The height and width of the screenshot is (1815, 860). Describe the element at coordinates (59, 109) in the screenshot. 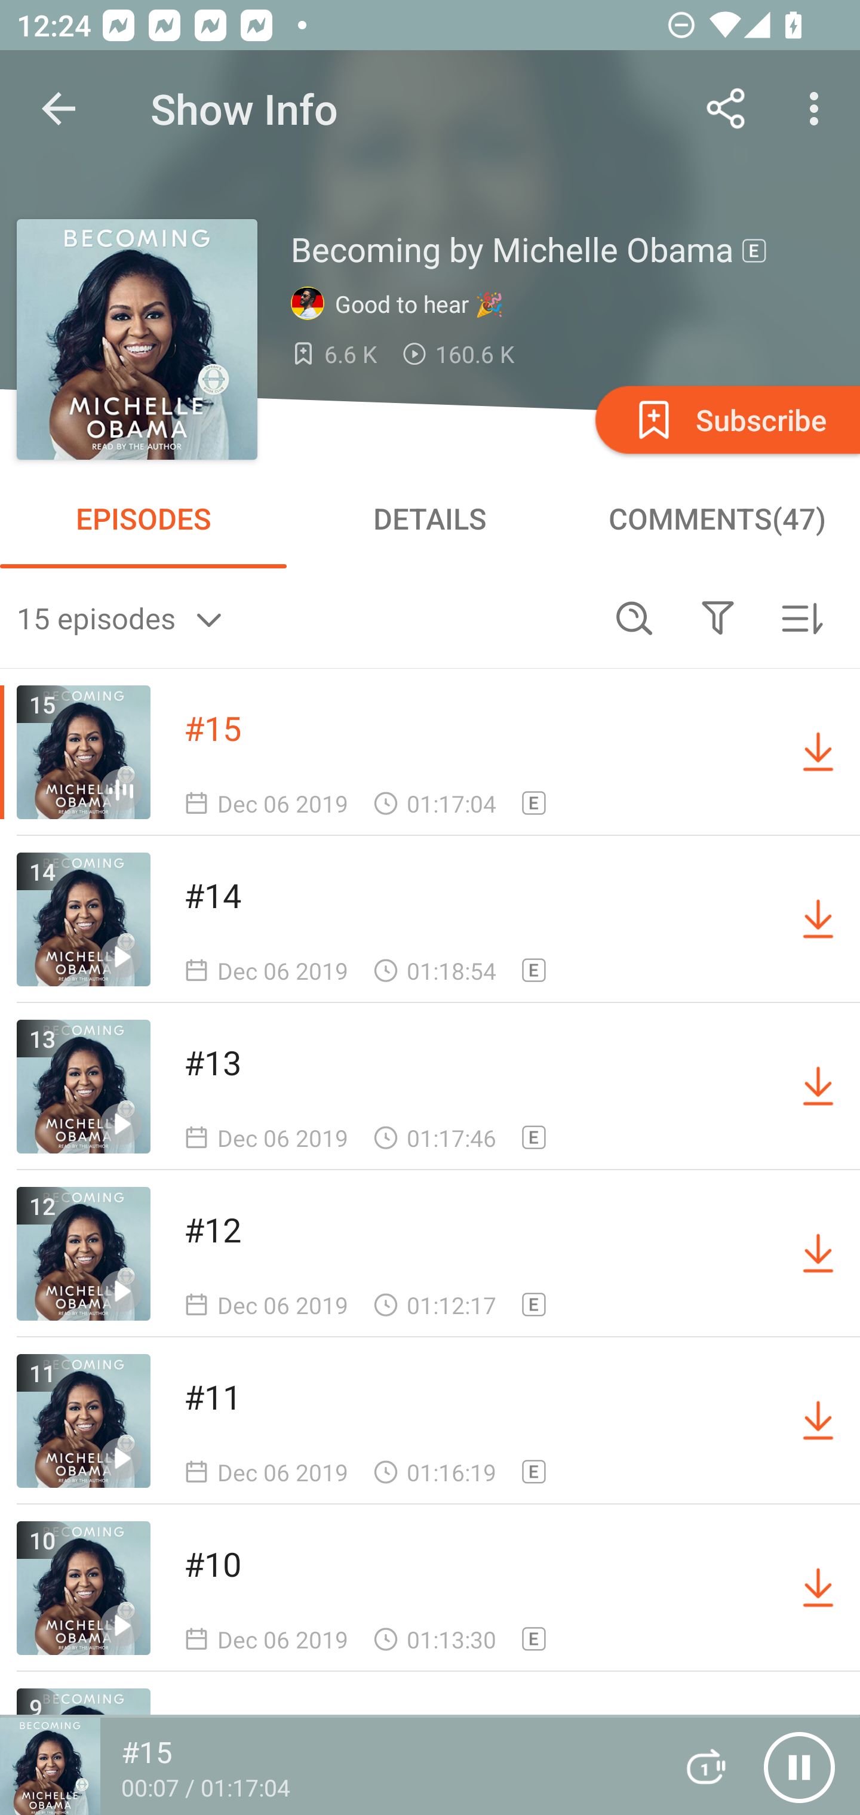

I see `Navigate up` at that location.